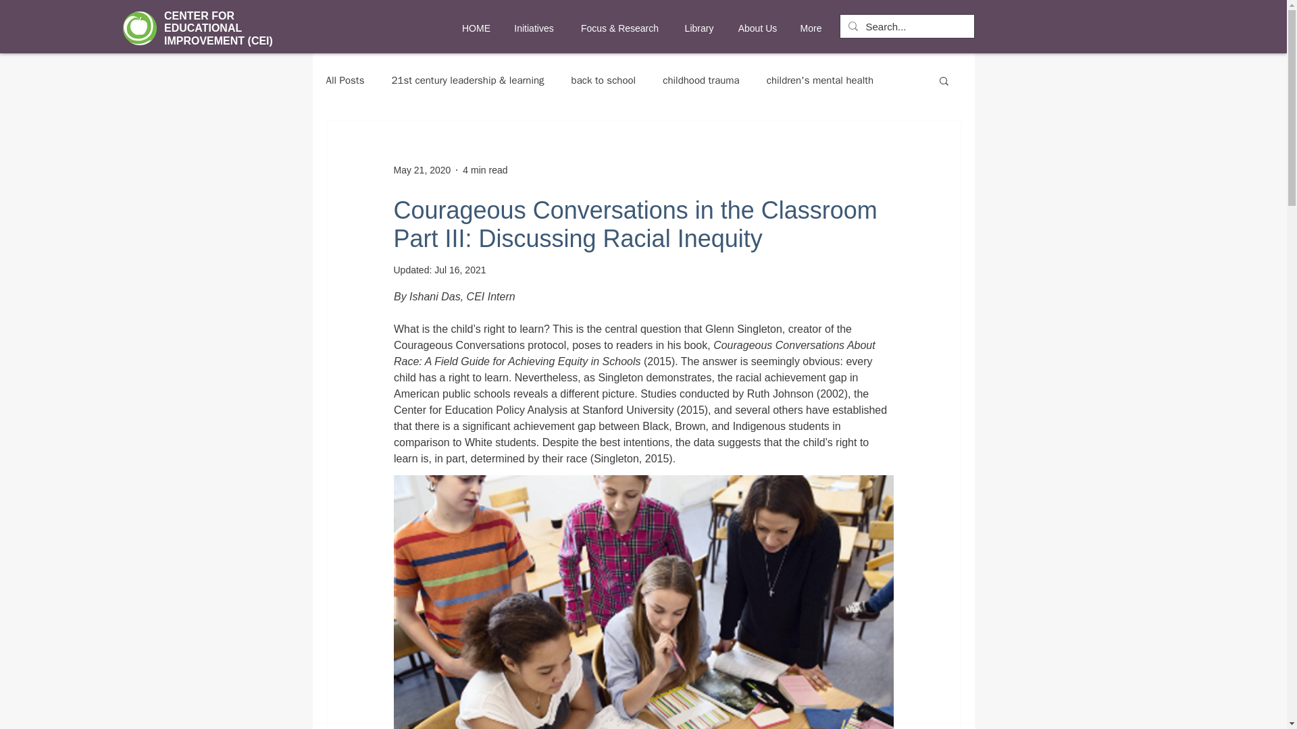 This screenshot has width=1297, height=729. I want to click on back to school, so click(604, 80).